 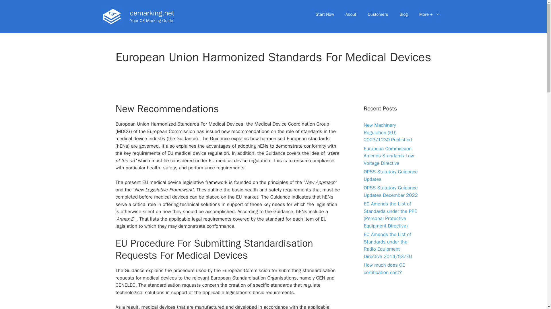 I want to click on Look what our CE marking customers have to say, so click(x=378, y=14).